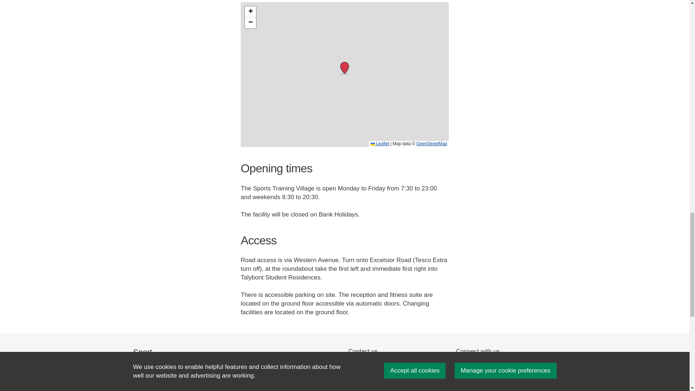  What do you see at coordinates (250, 12) in the screenshot?
I see `Zoom in` at bounding box center [250, 12].